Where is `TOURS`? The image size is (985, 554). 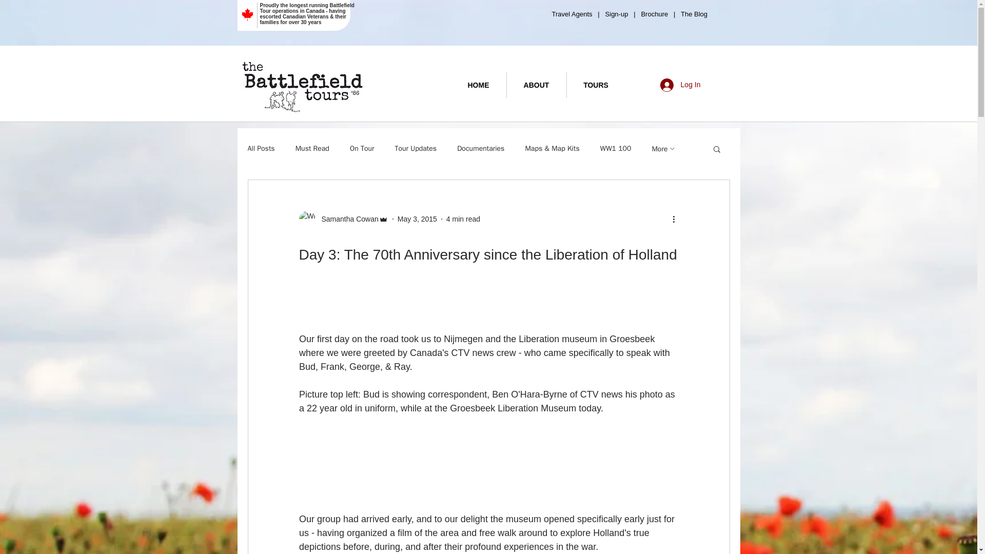 TOURS is located at coordinates (595, 85).